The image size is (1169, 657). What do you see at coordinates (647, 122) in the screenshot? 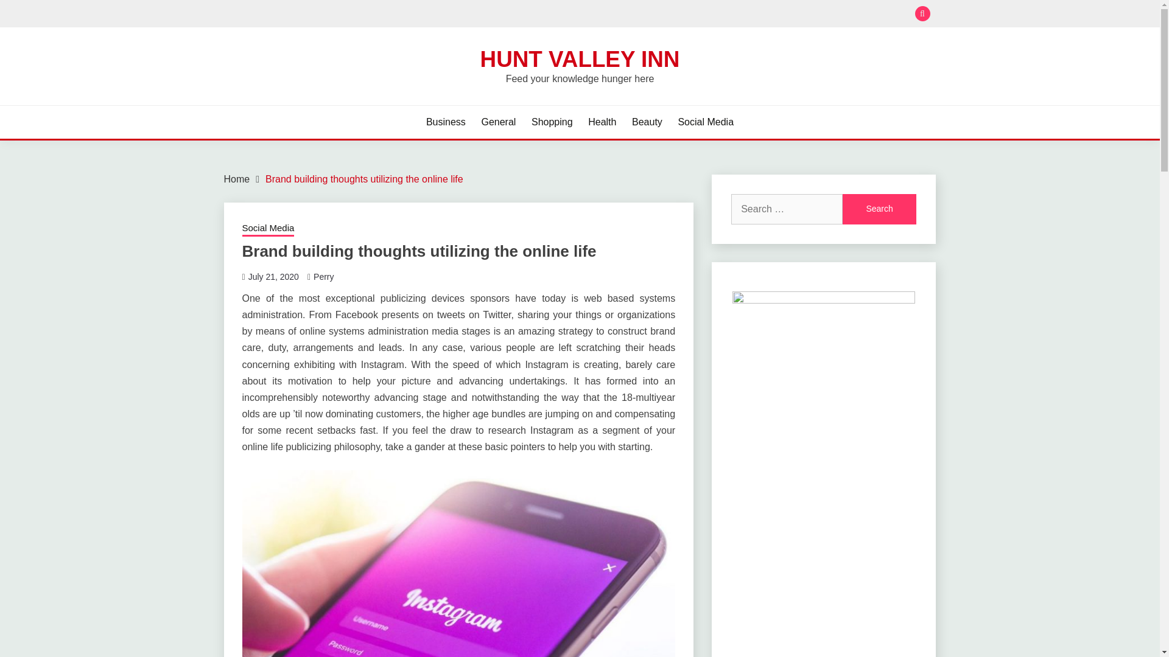
I see `Beauty` at bounding box center [647, 122].